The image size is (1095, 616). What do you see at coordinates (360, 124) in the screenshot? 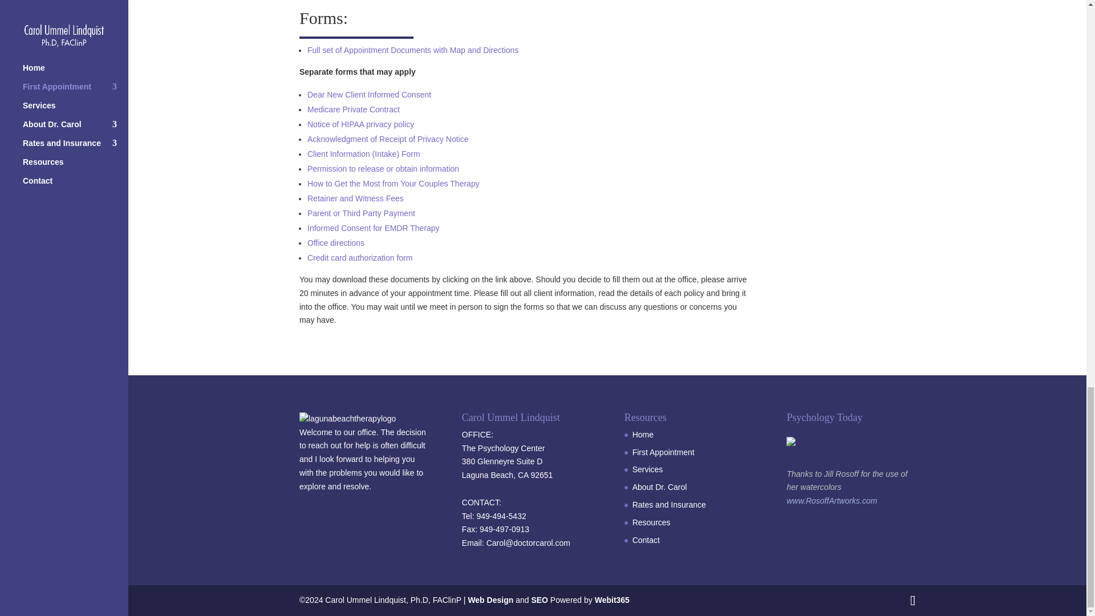
I see `Notice of HIPAA privacy policy` at bounding box center [360, 124].